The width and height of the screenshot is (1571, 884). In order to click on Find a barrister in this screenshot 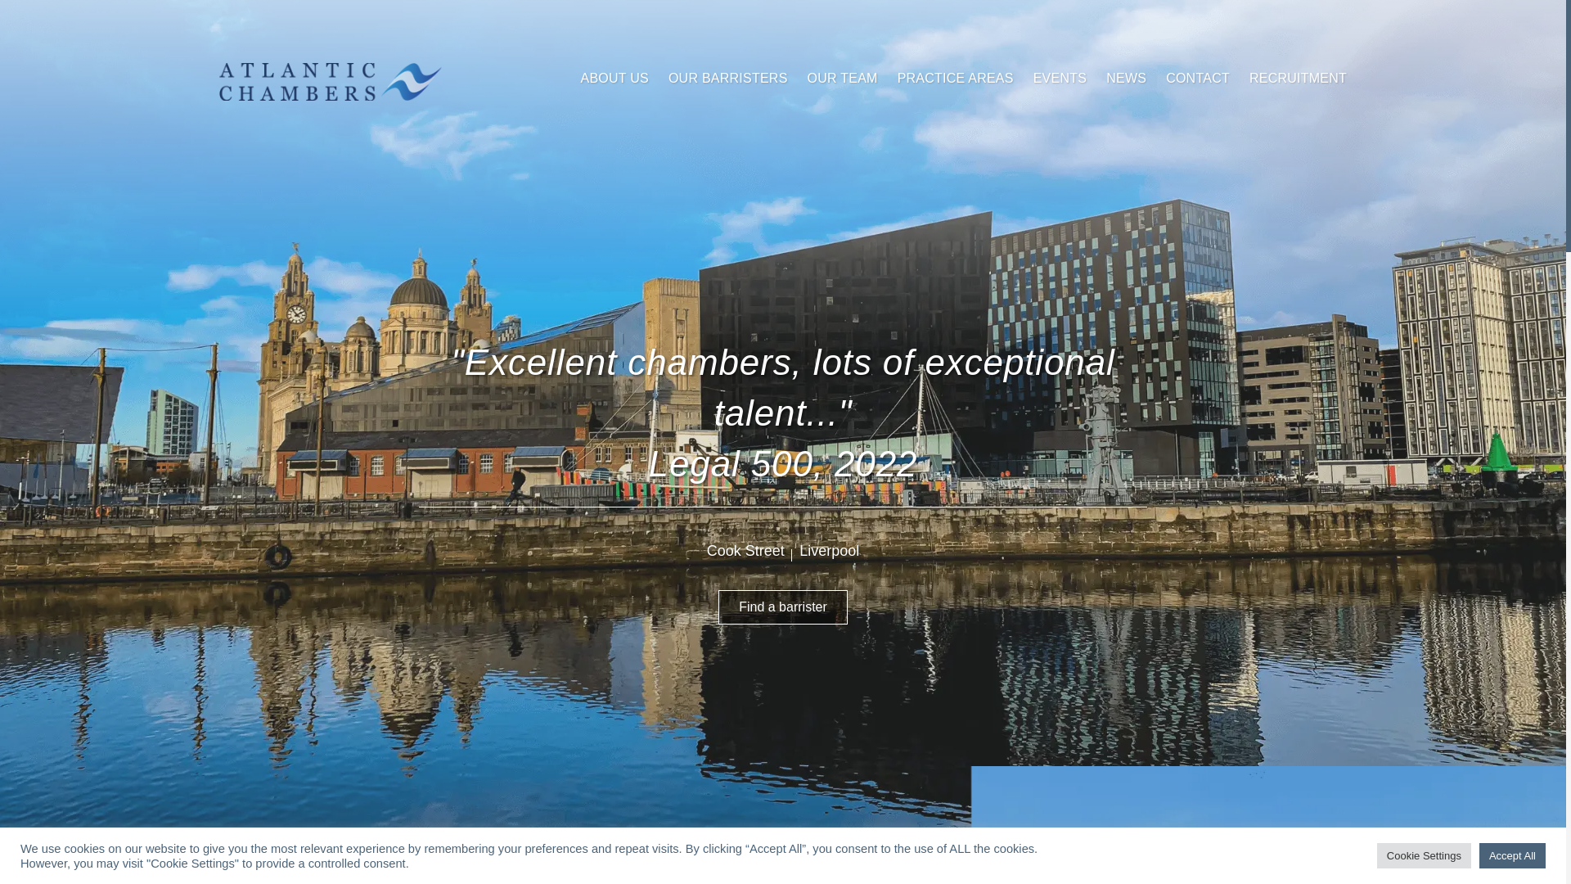, I will do `click(782, 607)`.